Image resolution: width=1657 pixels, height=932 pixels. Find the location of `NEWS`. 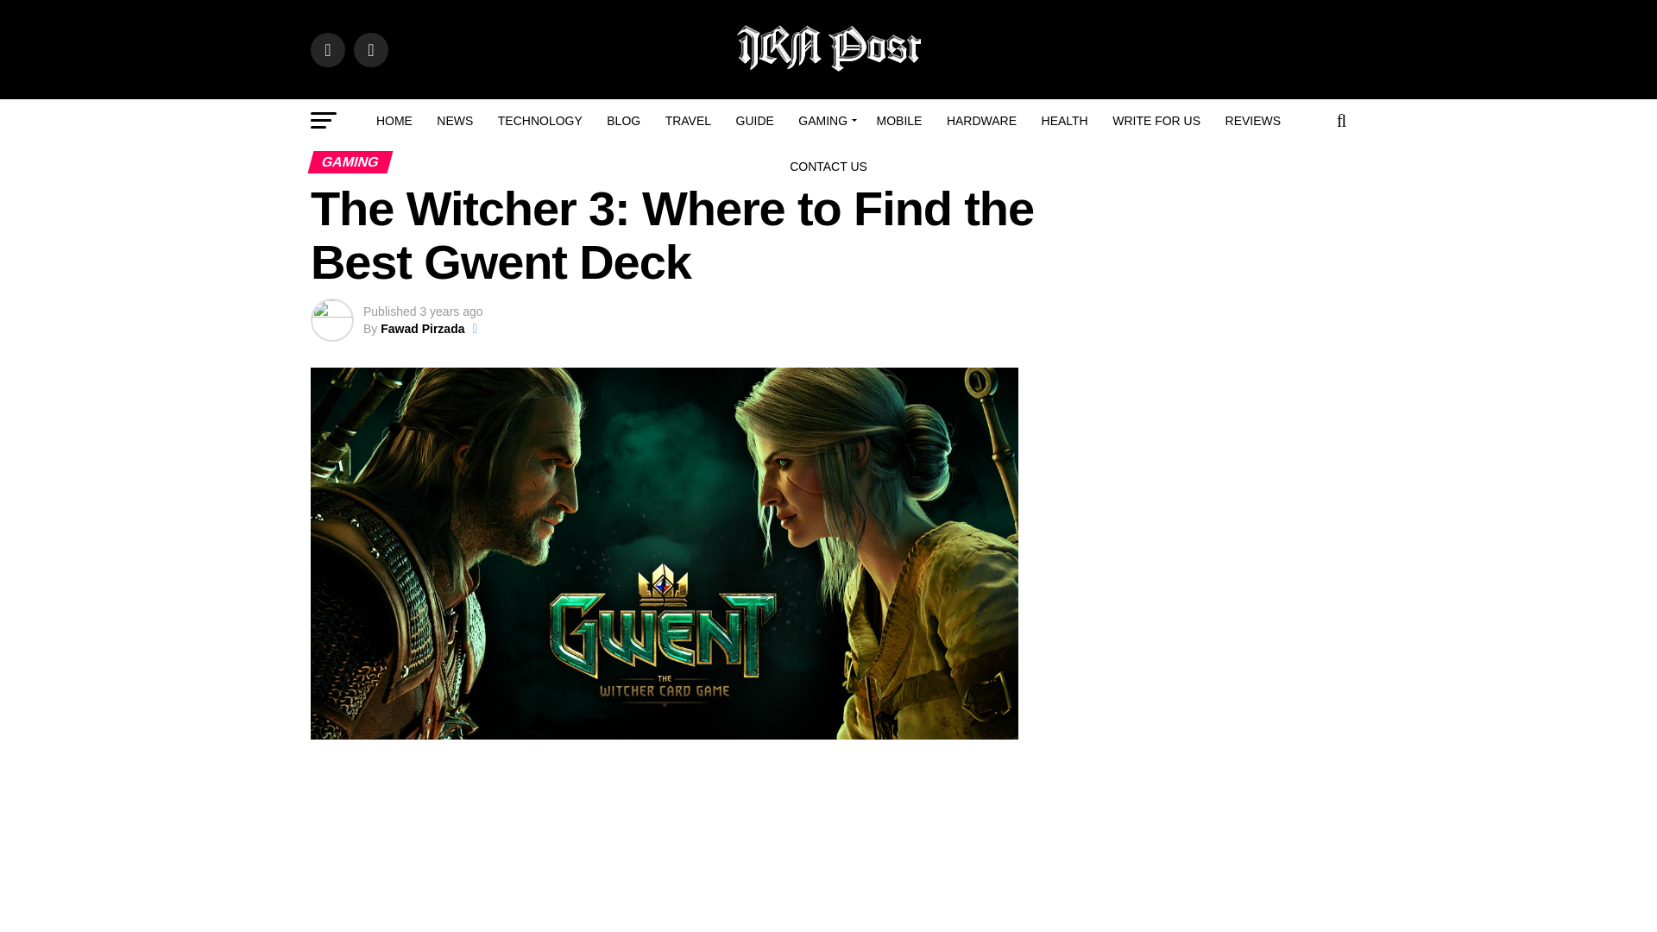

NEWS is located at coordinates (454, 121).